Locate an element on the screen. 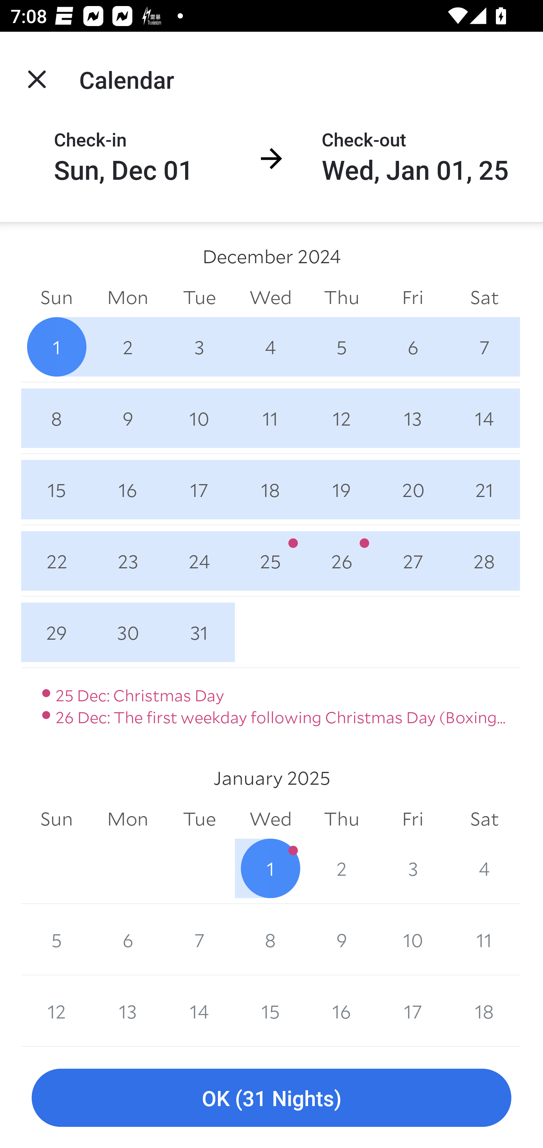 This screenshot has height=1148, width=543. 28 28 December 2024 is located at coordinates (484, 561).